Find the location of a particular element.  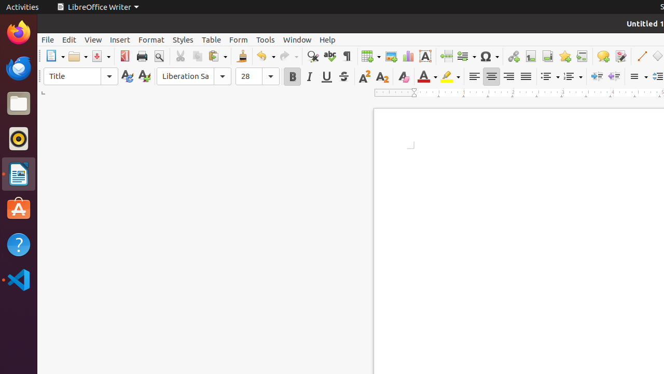

View is located at coordinates (93, 39).